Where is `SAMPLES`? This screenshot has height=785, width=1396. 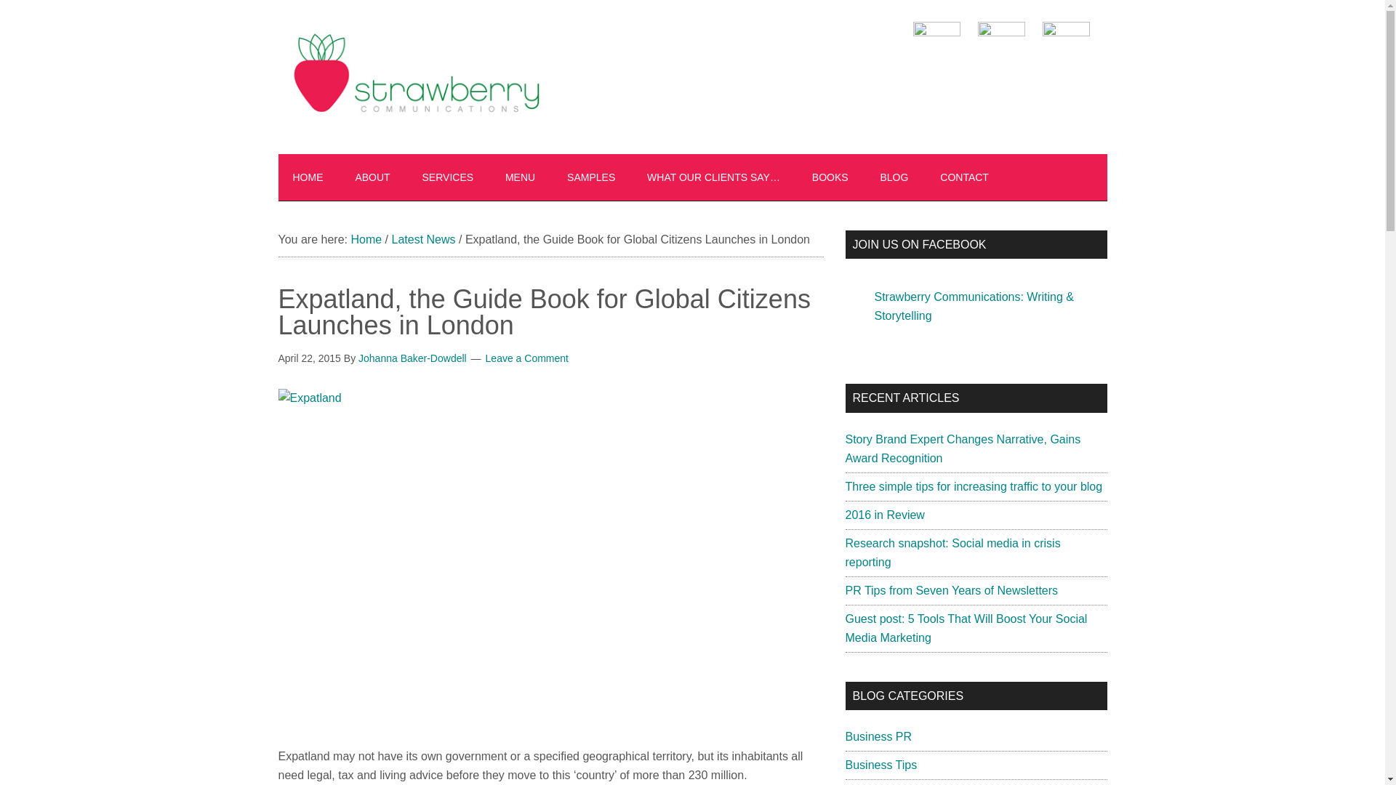 SAMPLES is located at coordinates (590, 177).